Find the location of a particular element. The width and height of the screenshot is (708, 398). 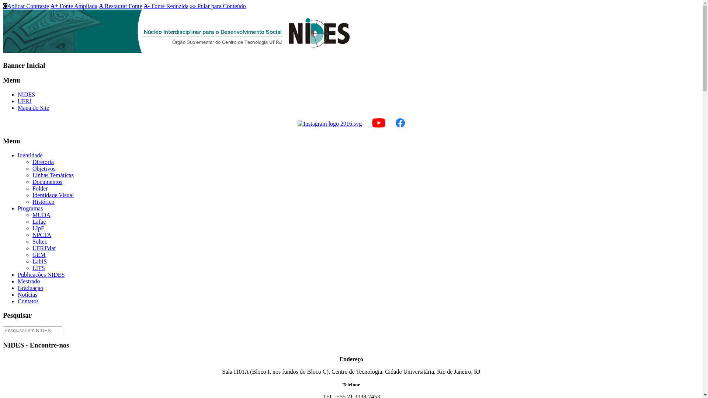

GEM is located at coordinates (39, 255).